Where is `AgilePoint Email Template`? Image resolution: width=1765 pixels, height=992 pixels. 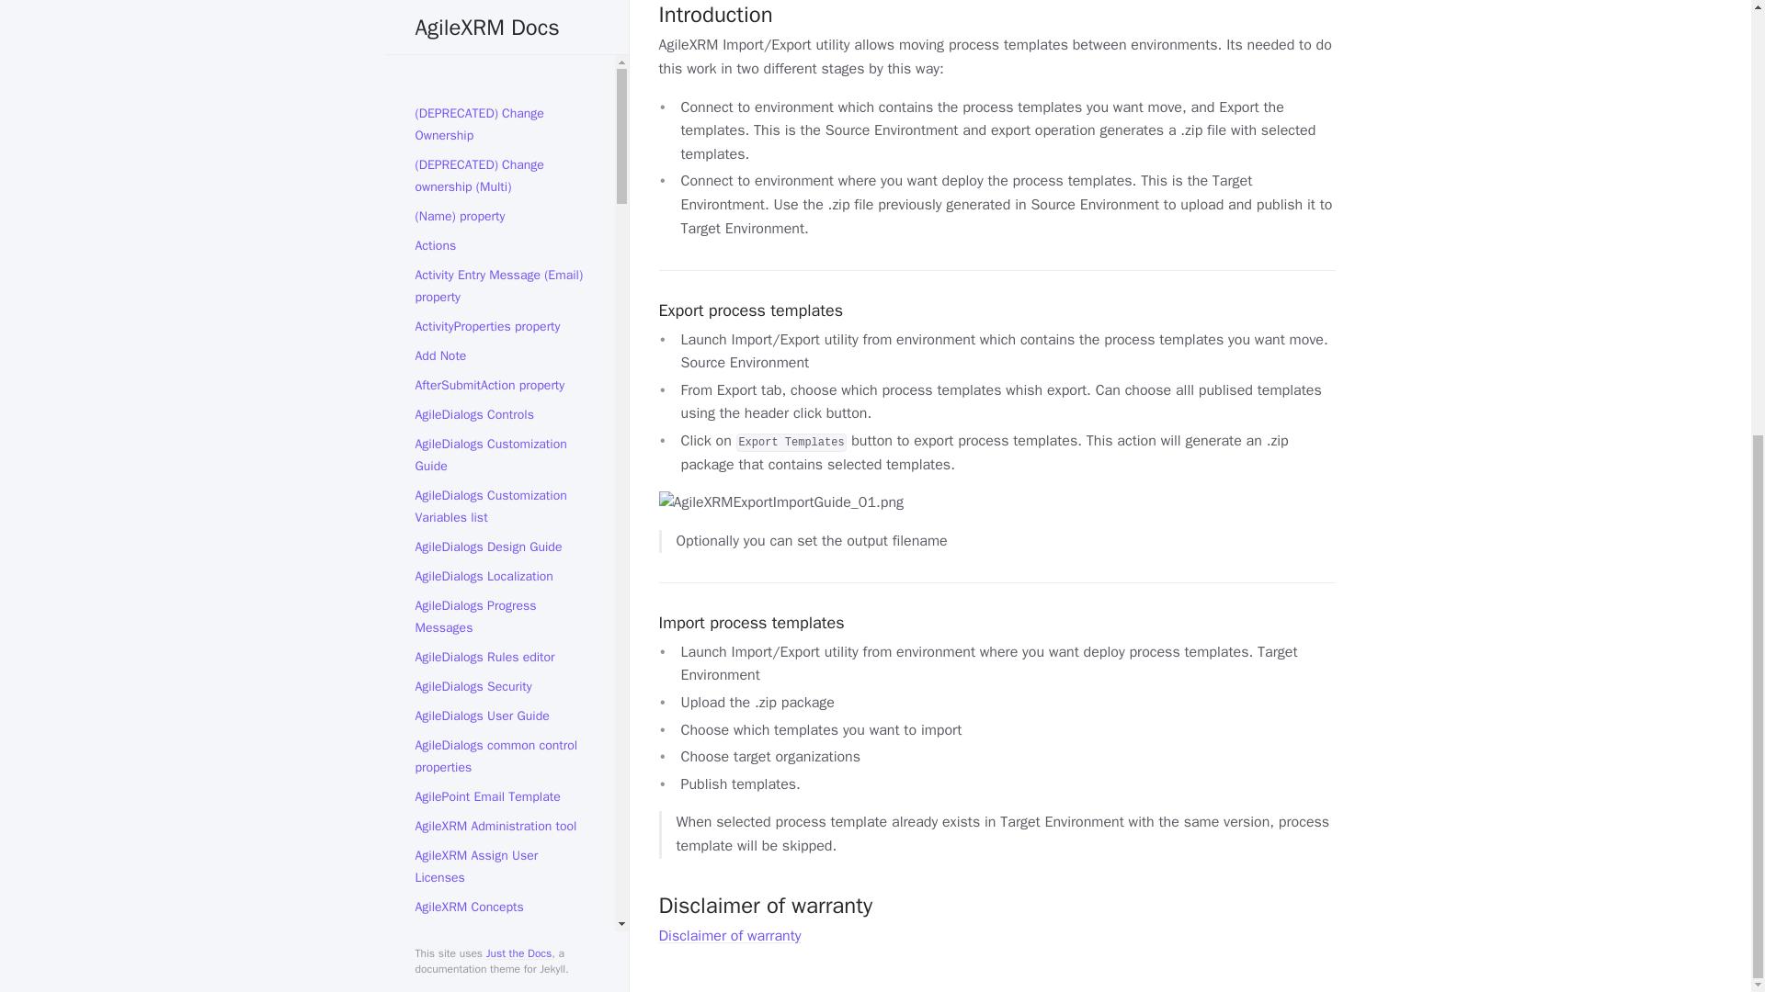 AgilePoint Email Template is located at coordinates (500, 26).